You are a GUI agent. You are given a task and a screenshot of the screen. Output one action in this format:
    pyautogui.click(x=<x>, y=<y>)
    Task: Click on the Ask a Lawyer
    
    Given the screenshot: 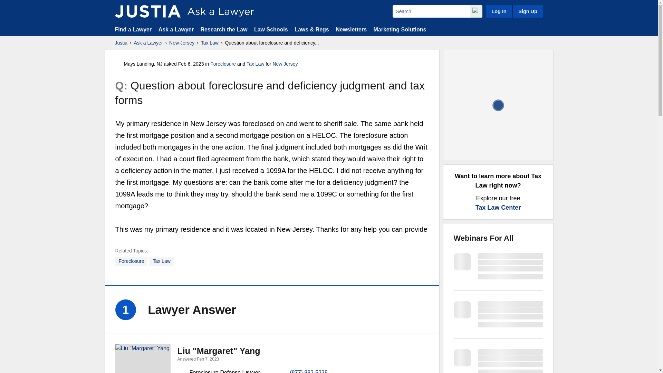 What is the action you would take?
    pyautogui.click(x=148, y=43)
    